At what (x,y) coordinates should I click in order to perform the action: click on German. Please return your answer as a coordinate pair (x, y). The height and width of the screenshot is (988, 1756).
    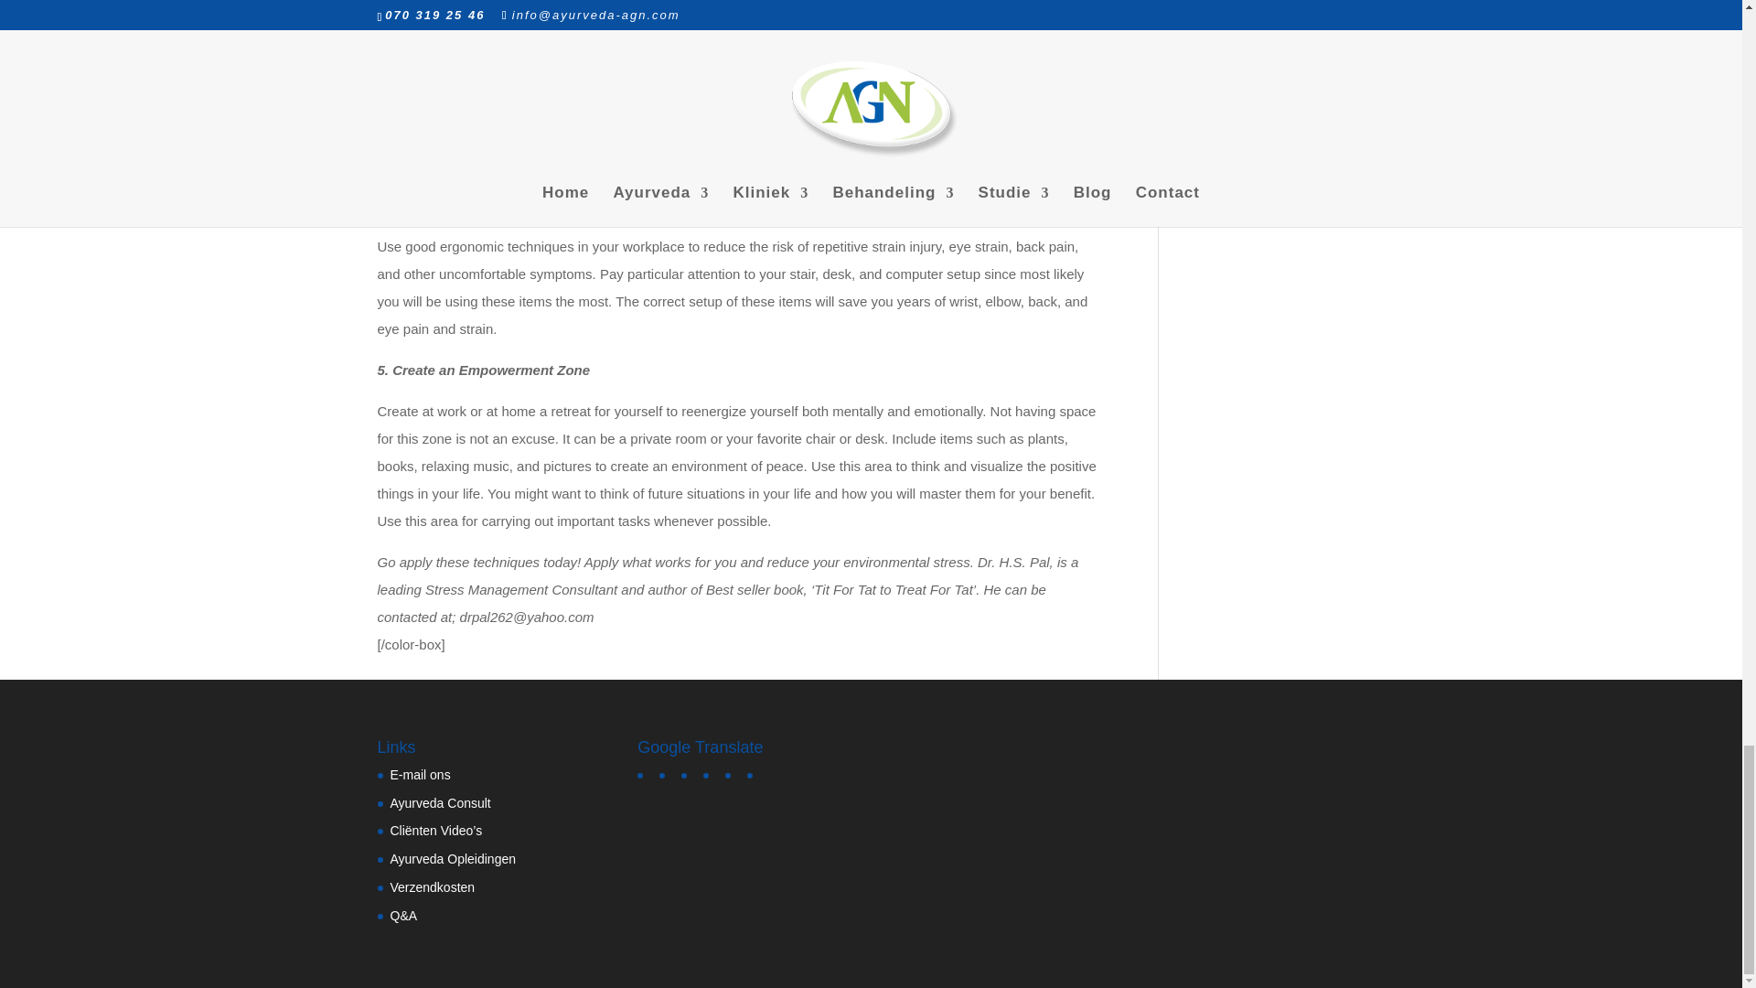
    Looking at the image, I should click on (669, 772).